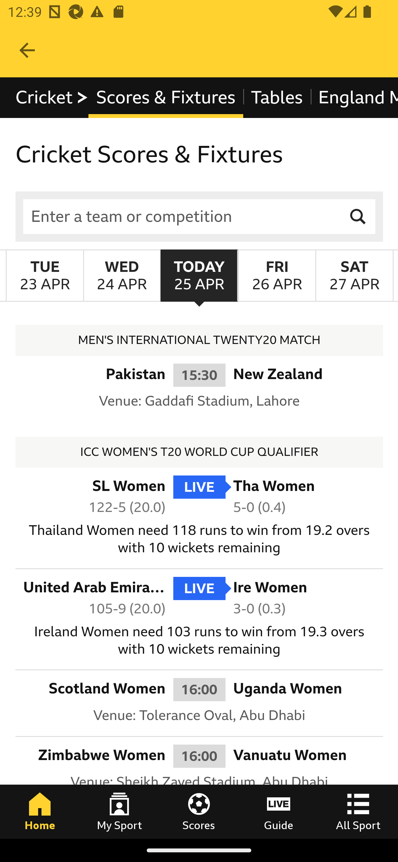 This screenshot has width=398, height=862. Describe the element at coordinates (354, 275) in the screenshot. I see `SaturdayApril 27th Saturday April 27th` at that location.